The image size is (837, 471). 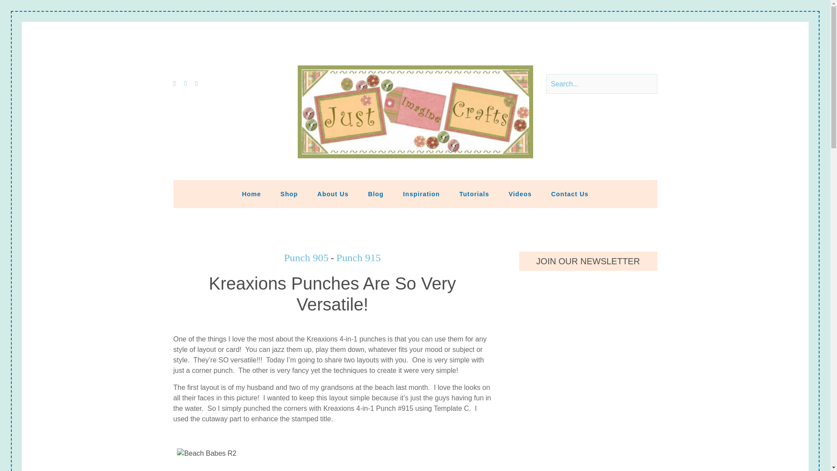 I want to click on Punch 915, so click(x=358, y=257).